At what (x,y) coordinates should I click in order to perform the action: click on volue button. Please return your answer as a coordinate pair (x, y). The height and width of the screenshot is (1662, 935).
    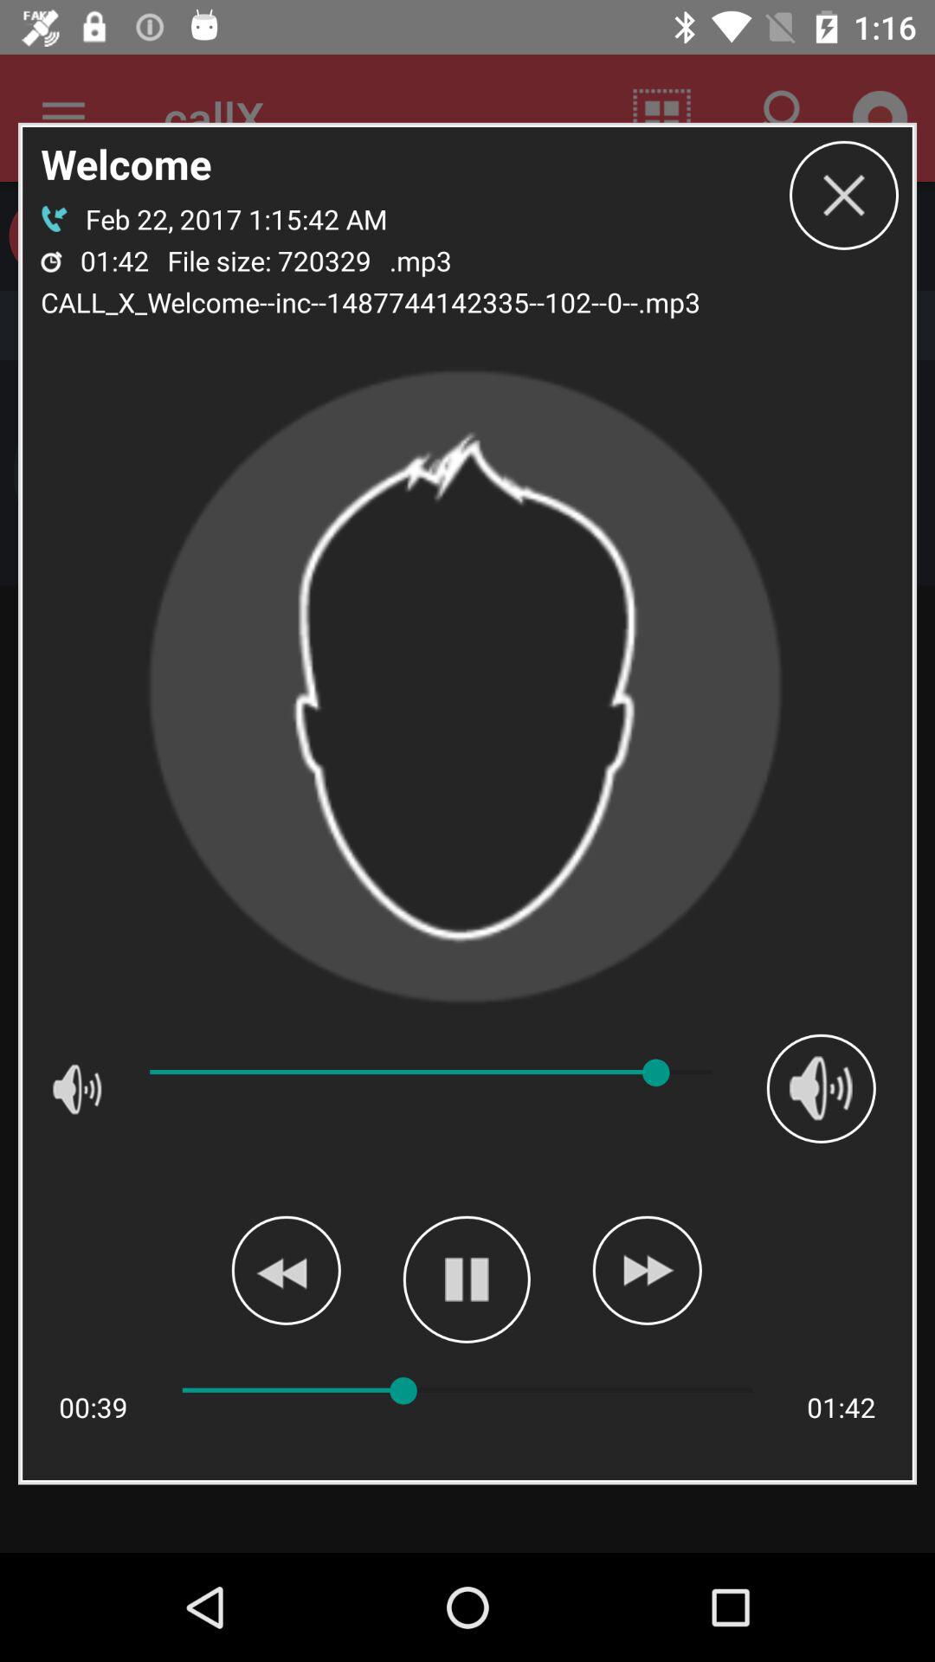
    Looking at the image, I should click on (821, 1088).